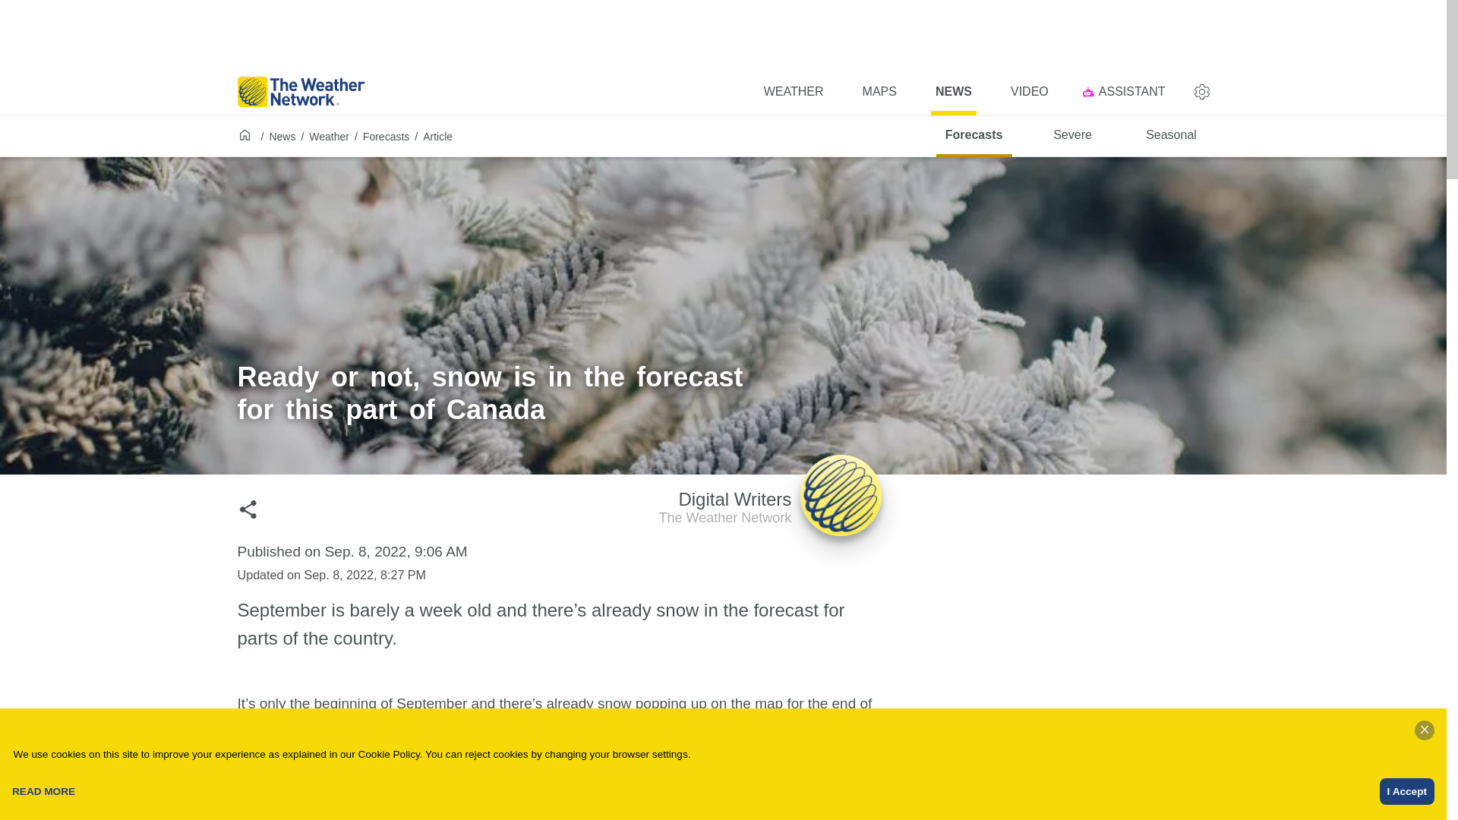 The width and height of the screenshot is (1458, 820). Describe the element at coordinates (722, 33) in the screenshot. I see `Forecasts` at that location.